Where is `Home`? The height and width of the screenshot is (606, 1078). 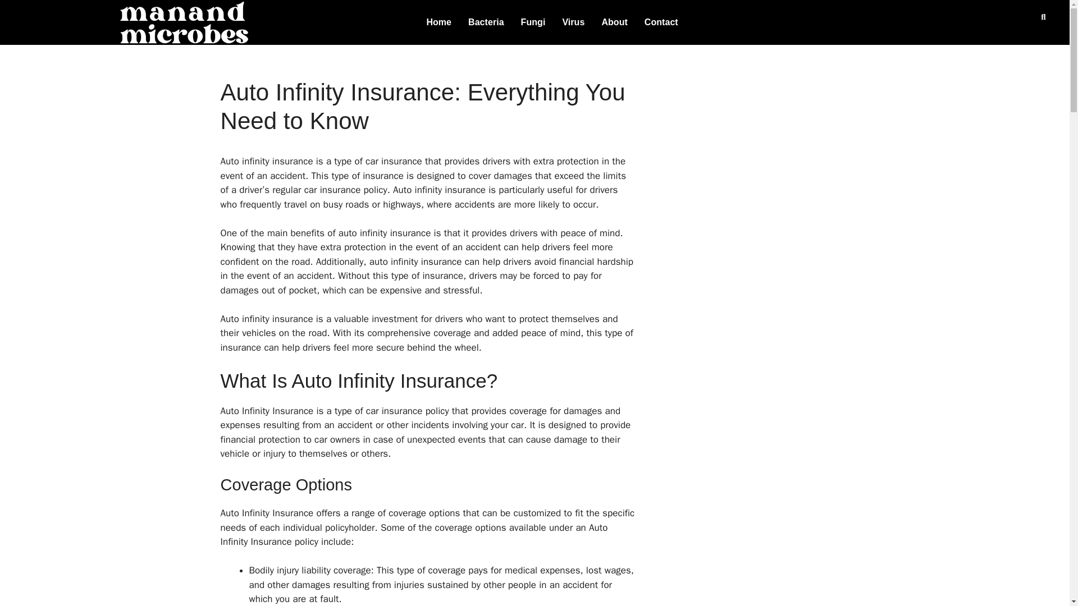 Home is located at coordinates (439, 22).